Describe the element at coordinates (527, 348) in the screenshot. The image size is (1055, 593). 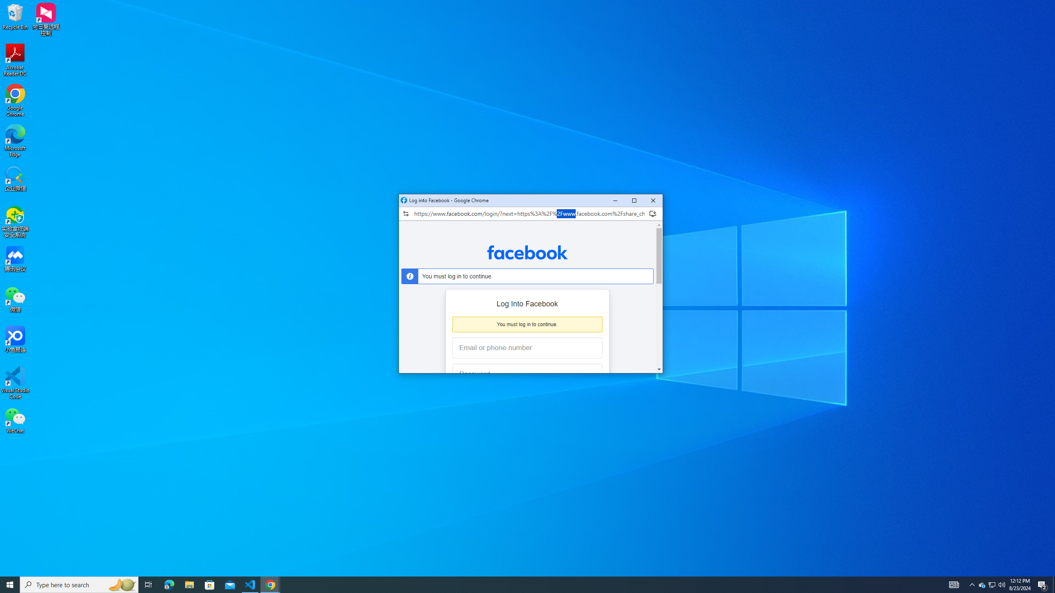
I see `Email or phone number` at that location.